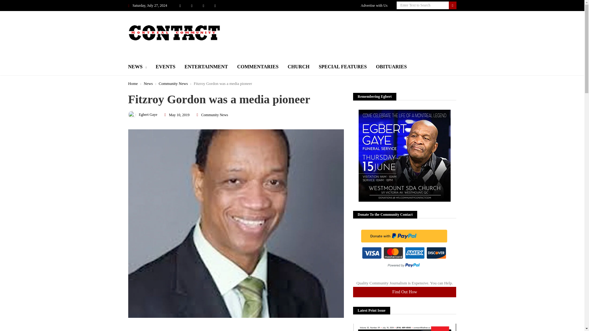  What do you see at coordinates (294, 172) in the screenshot?
I see `Login` at bounding box center [294, 172].